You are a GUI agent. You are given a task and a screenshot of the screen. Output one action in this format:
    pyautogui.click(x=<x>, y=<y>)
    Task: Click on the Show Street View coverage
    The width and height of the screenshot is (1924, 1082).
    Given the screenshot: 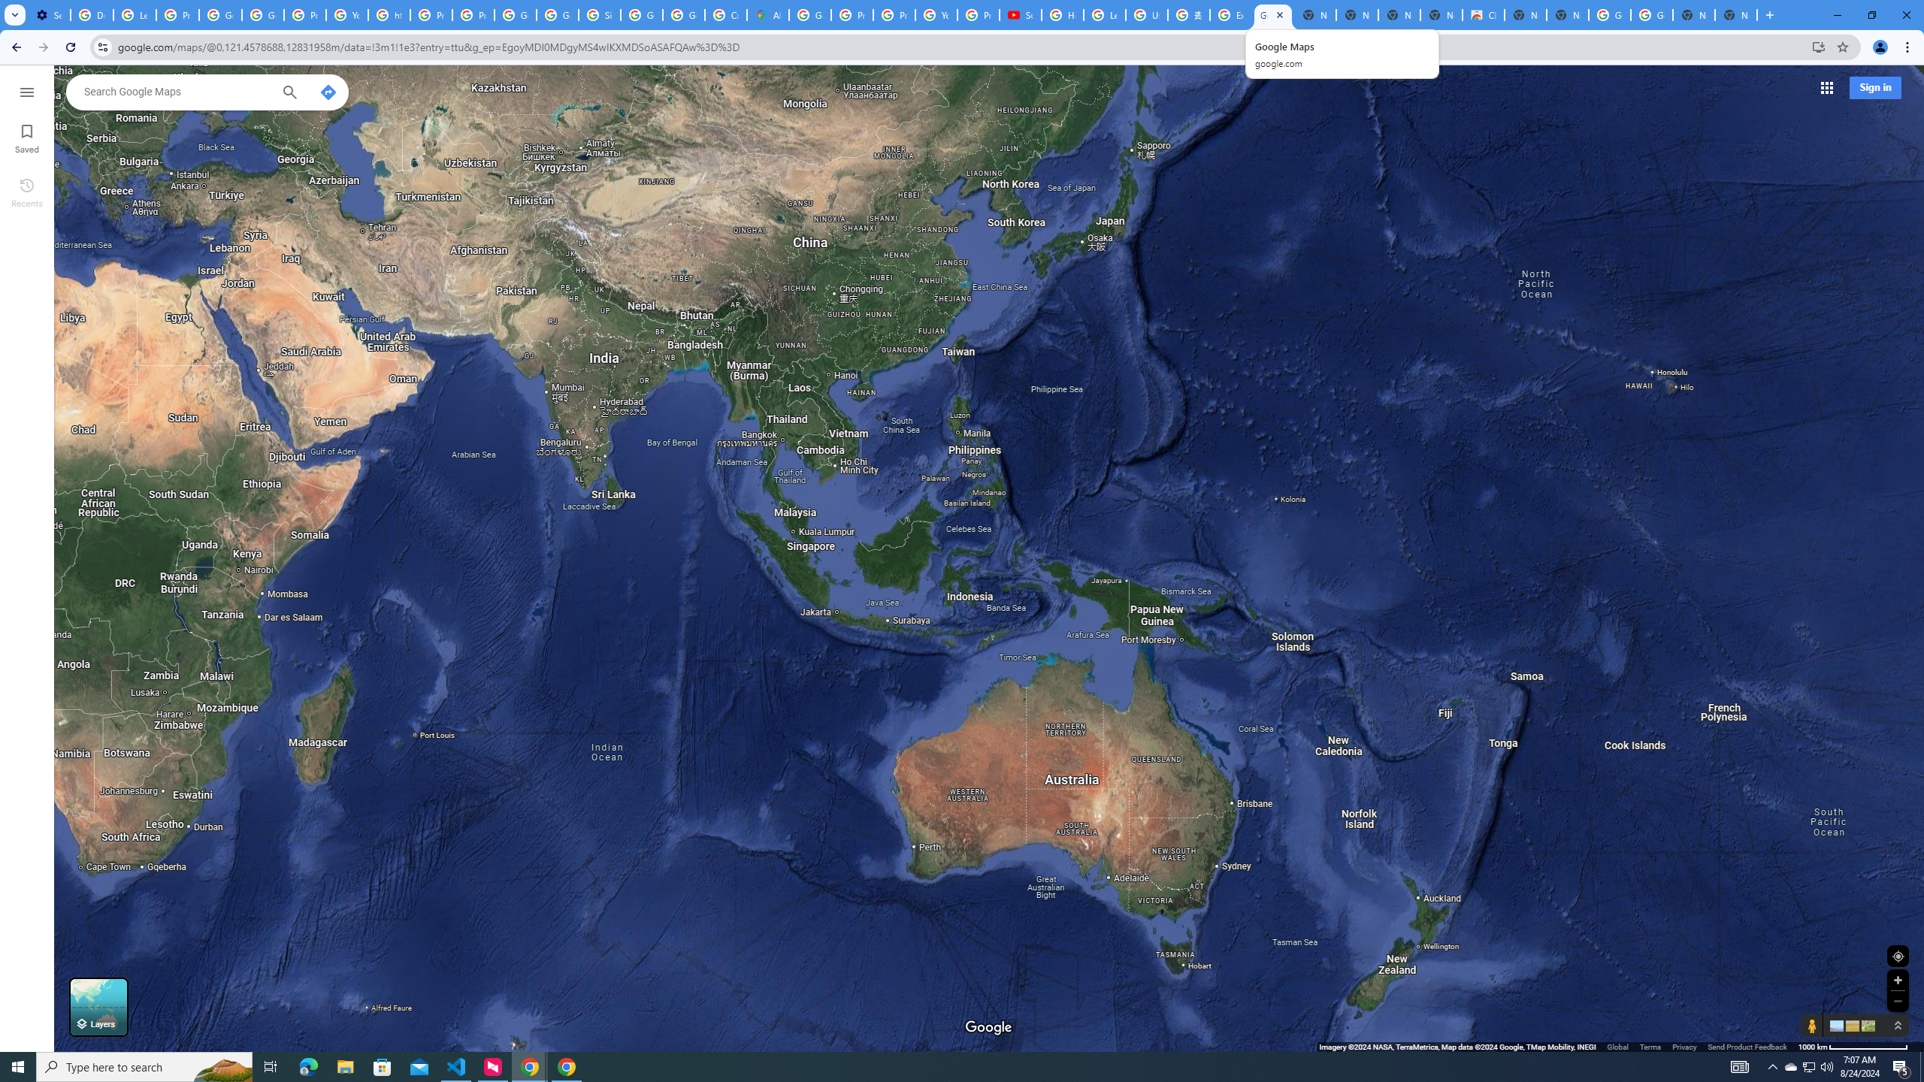 What is the action you would take?
    pyautogui.click(x=1812, y=1025)
    